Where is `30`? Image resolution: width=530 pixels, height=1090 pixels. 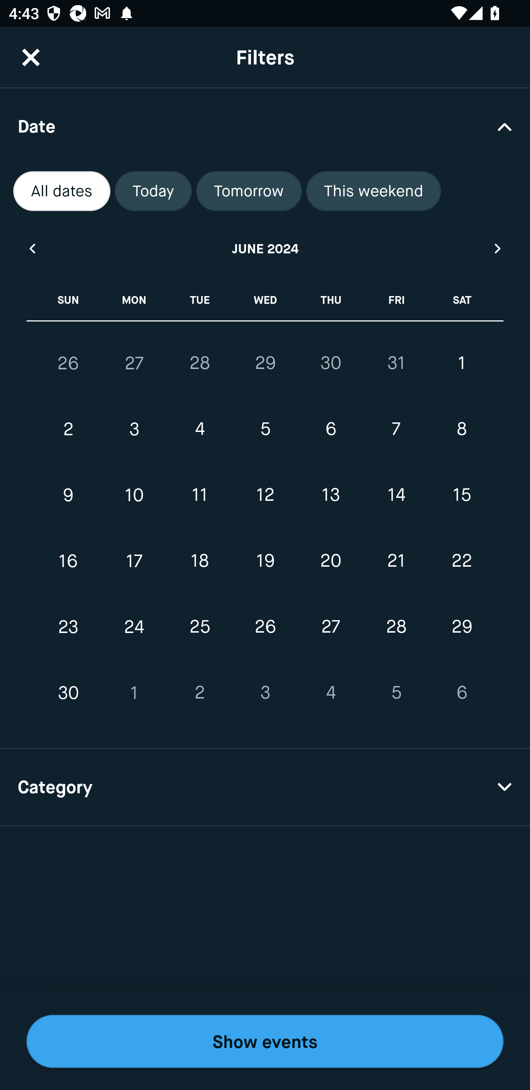
30 is located at coordinates (331, 363).